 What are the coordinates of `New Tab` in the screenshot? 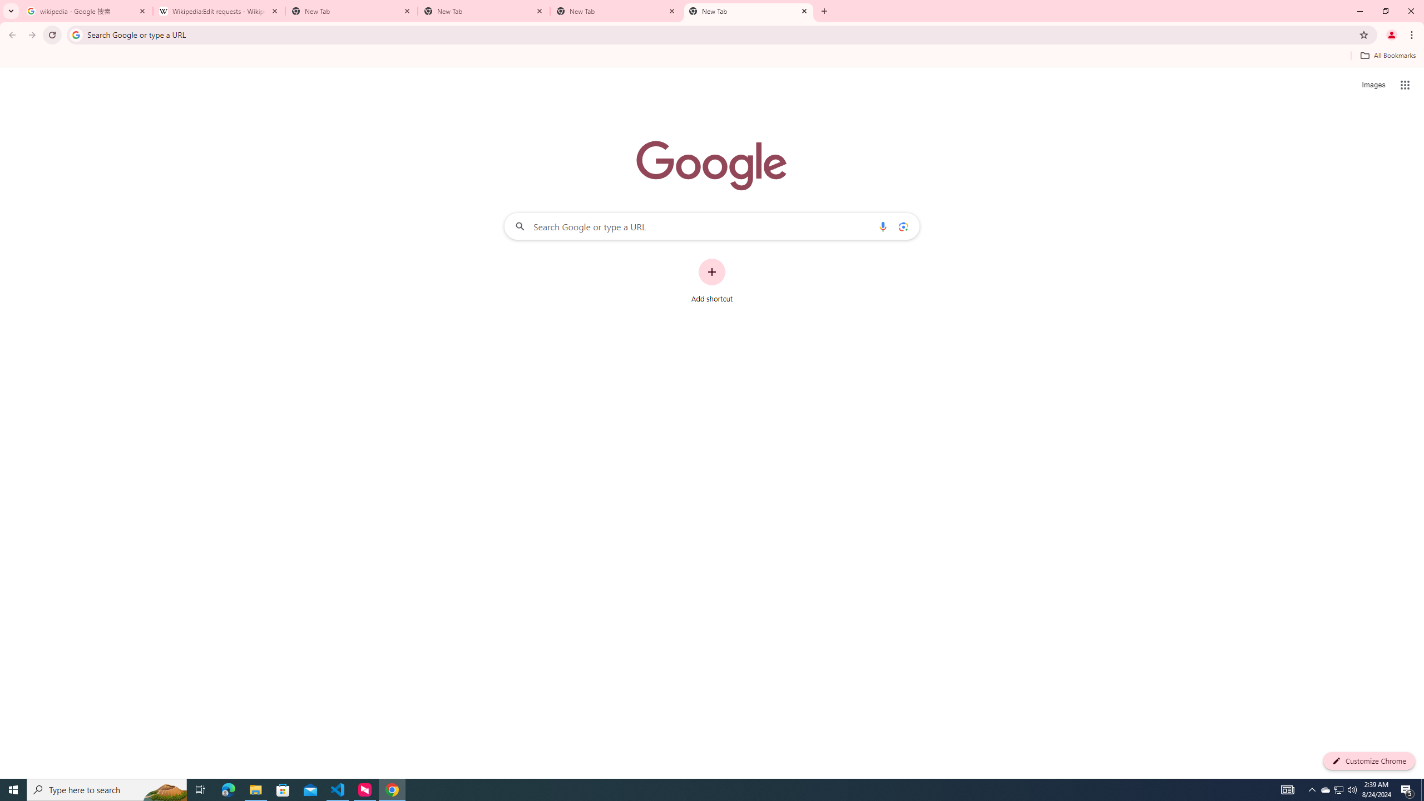 It's located at (616, 11).